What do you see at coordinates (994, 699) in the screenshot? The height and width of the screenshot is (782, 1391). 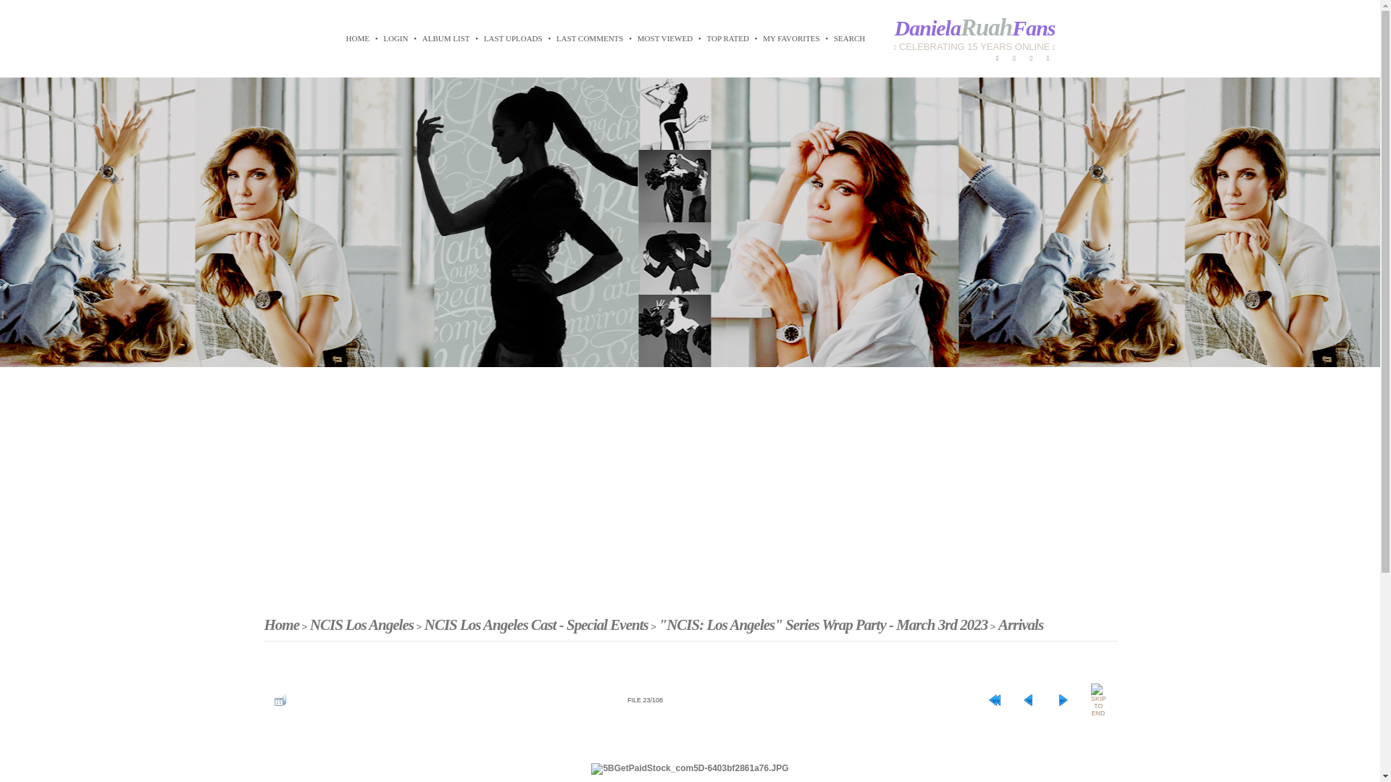 I see `Return to start` at bounding box center [994, 699].